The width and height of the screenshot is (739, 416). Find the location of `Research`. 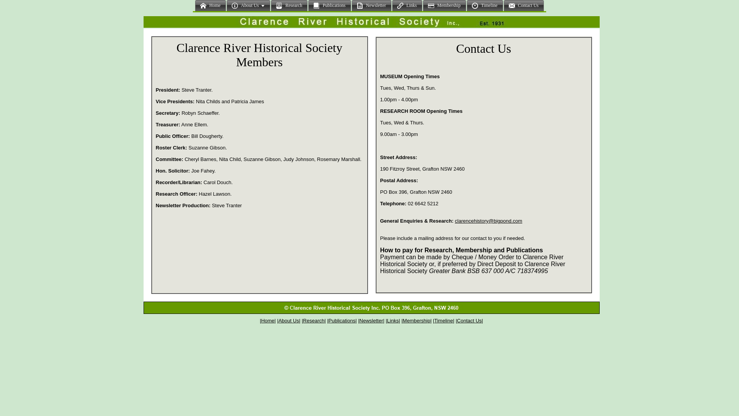

Research is located at coordinates (314, 320).